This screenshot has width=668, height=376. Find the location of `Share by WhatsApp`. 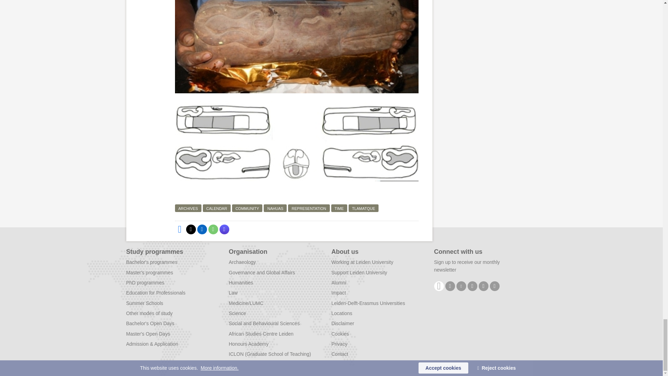

Share by WhatsApp is located at coordinates (213, 229).